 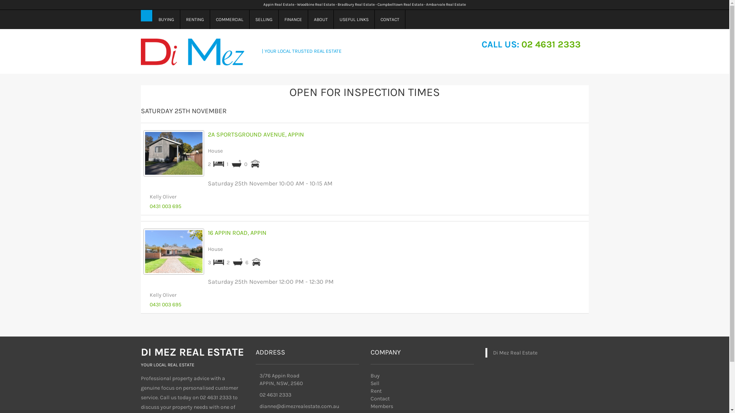 What do you see at coordinates (382, 406) in the screenshot?
I see `Members` at bounding box center [382, 406].